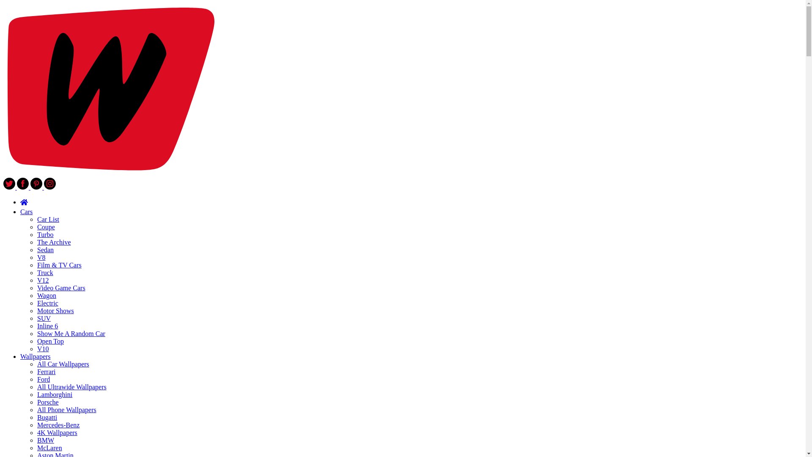 The width and height of the screenshot is (812, 457). What do you see at coordinates (47, 295) in the screenshot?
I see `Wagon` at bounding box center [47, 295].